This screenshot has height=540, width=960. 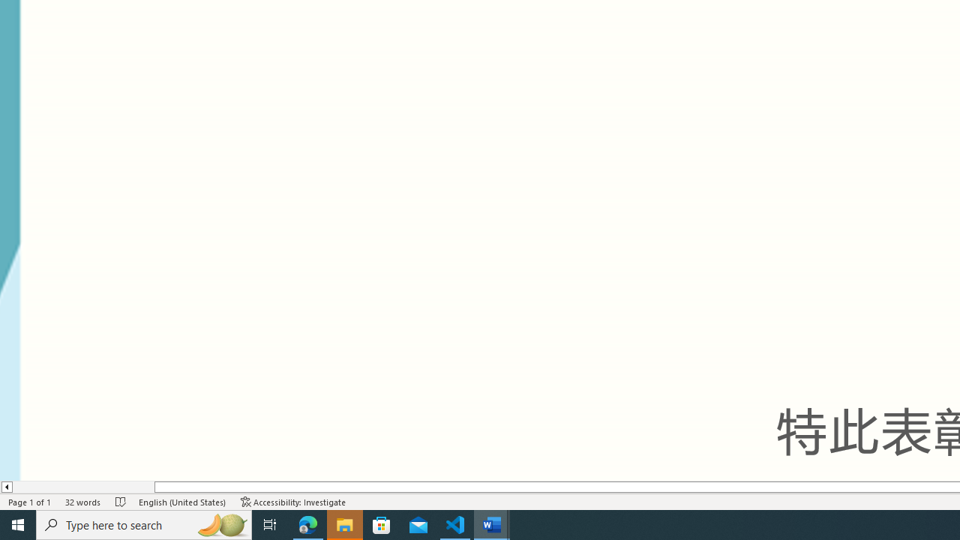 I want to click on Language English (United States), so click(x=182, y=501).